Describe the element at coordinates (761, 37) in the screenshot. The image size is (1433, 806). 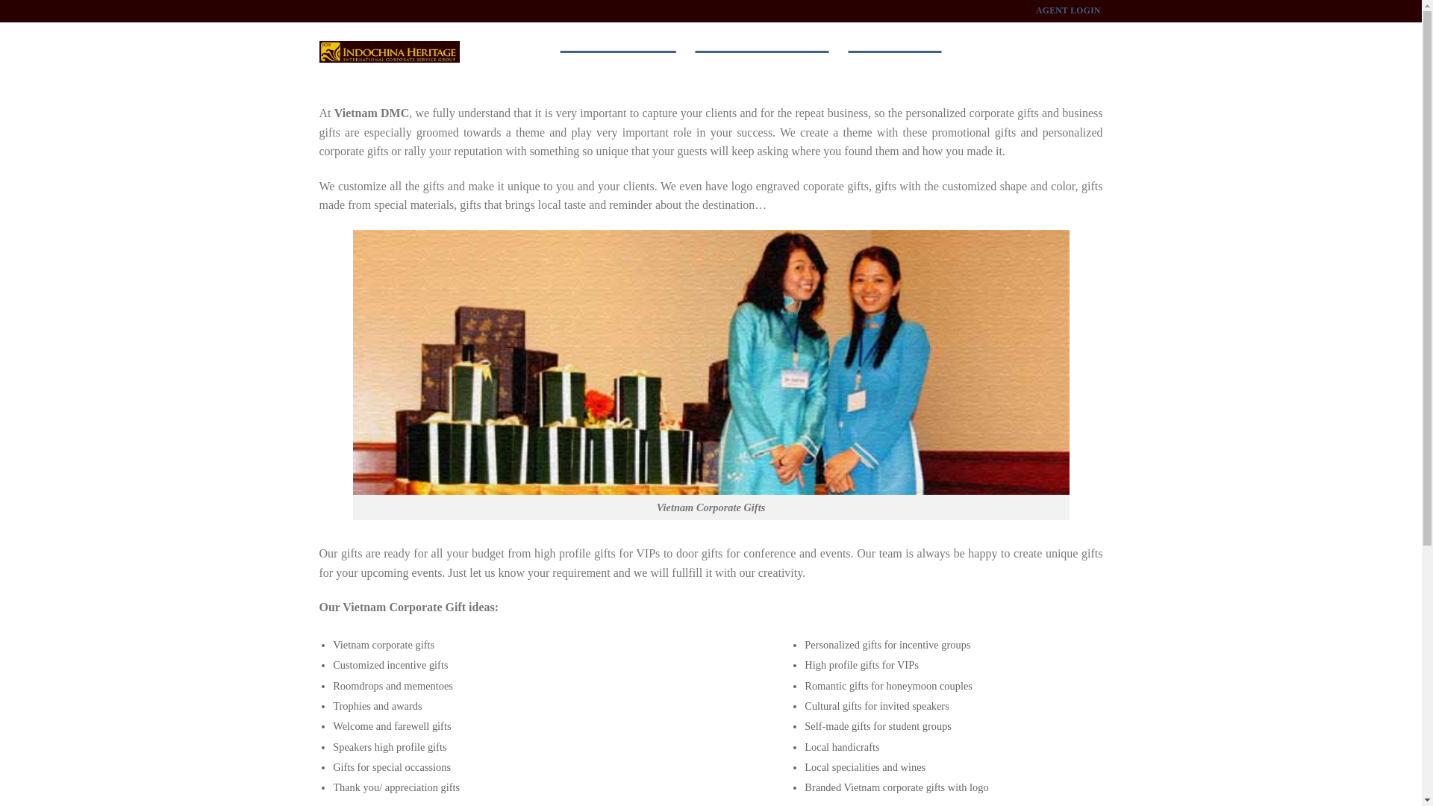
I see `EVENTS MANAGEMENT` at that location.